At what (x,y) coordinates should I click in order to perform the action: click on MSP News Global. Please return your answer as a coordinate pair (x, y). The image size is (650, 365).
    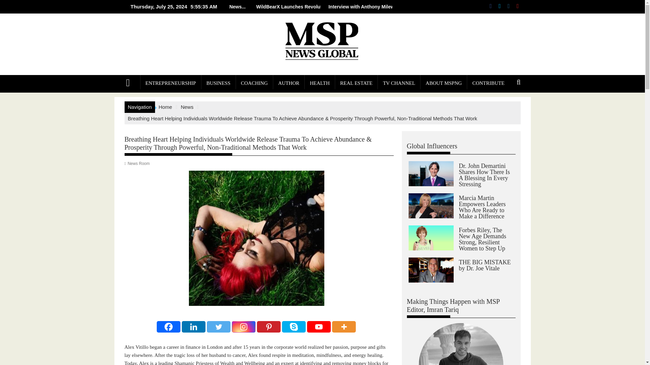
    Looking at the image, I should click on (131, 82).